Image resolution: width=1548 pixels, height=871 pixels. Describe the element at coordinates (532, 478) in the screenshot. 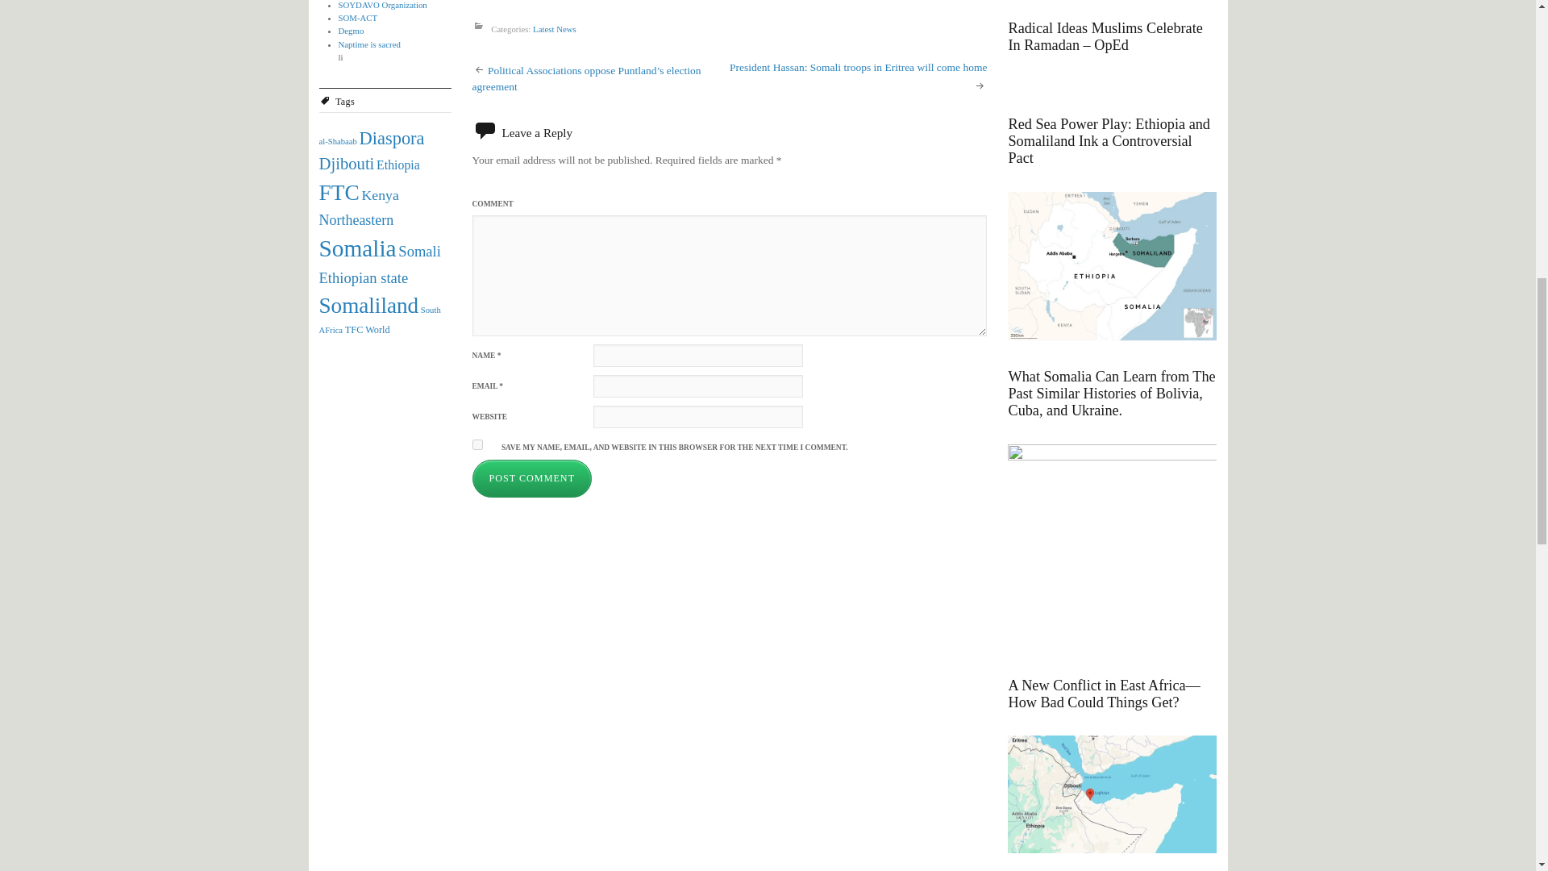

I see `Post Comment` at that location.